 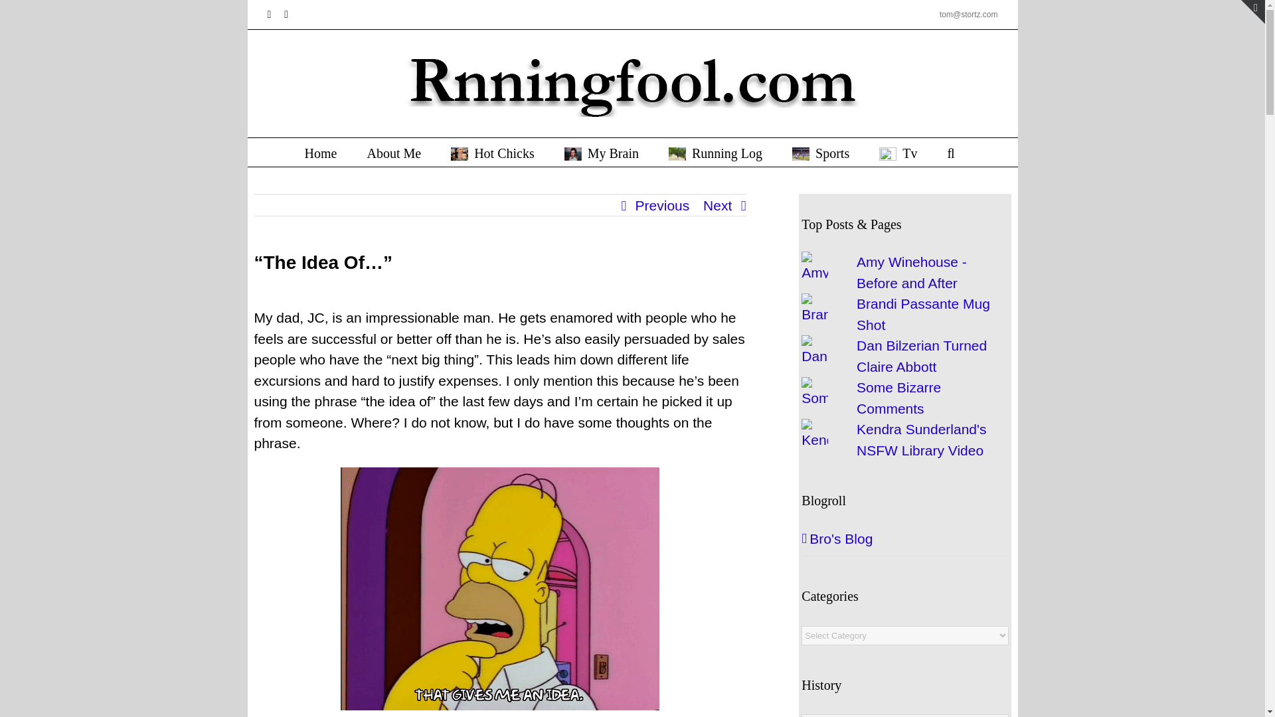 What do you see at coordinates (717, 206) in the screenshot?
I see `Next` at bounding box center [717, 206].